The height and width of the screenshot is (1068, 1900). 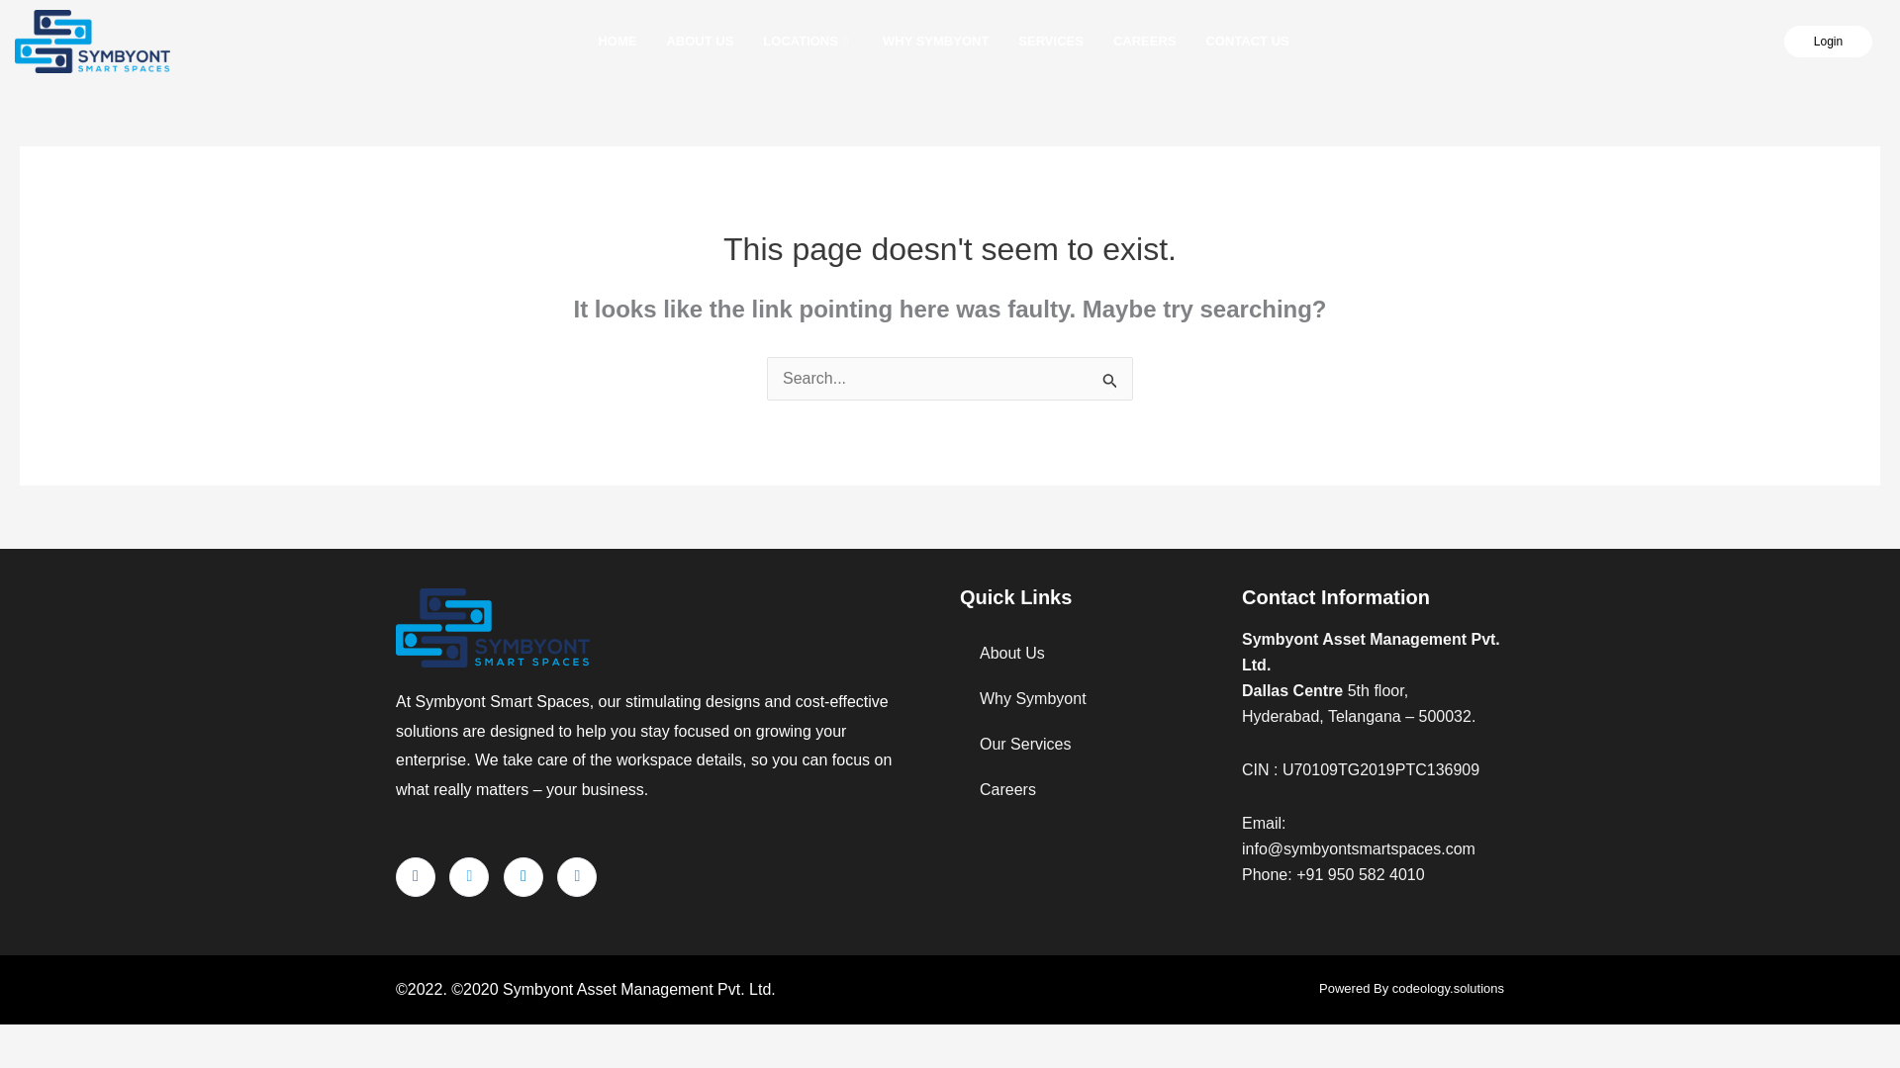 What do you see at coordinates (1091, 789) in the screenshot?
I see `Careers` at bounding box center [1091, 789].